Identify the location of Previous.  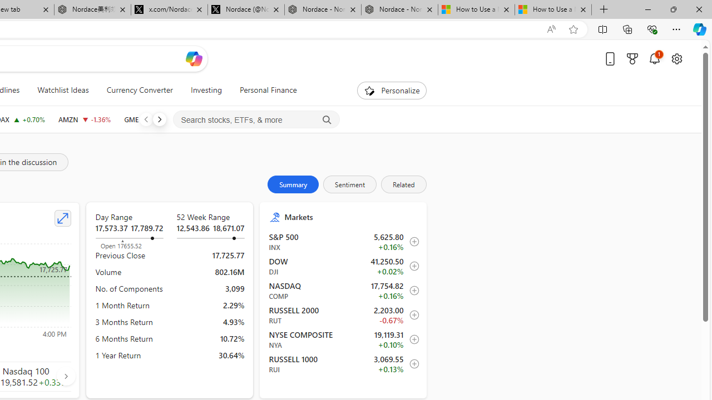
(146, 119).